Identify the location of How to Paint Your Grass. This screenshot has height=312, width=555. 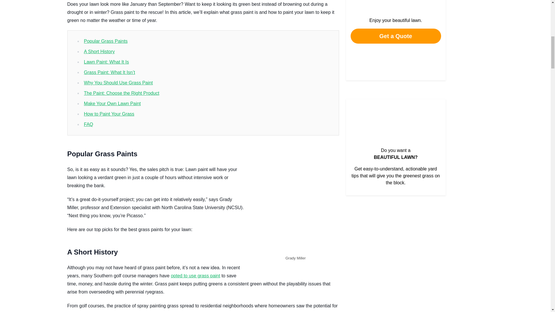
(109, 114).